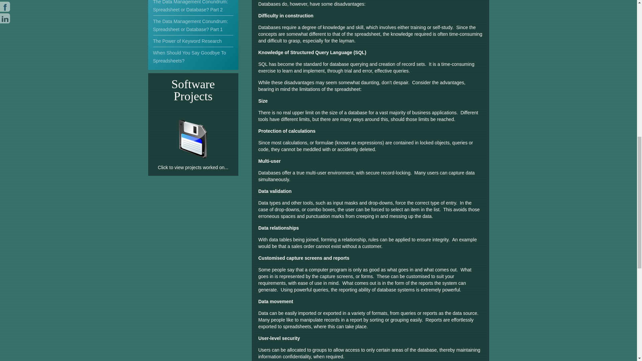 This screenshot has height=361, width=642. What do you see at coordinates (193, 41) in the screenshot?
I see `The Power of Keyword Research` at bounding box center [193, 41].